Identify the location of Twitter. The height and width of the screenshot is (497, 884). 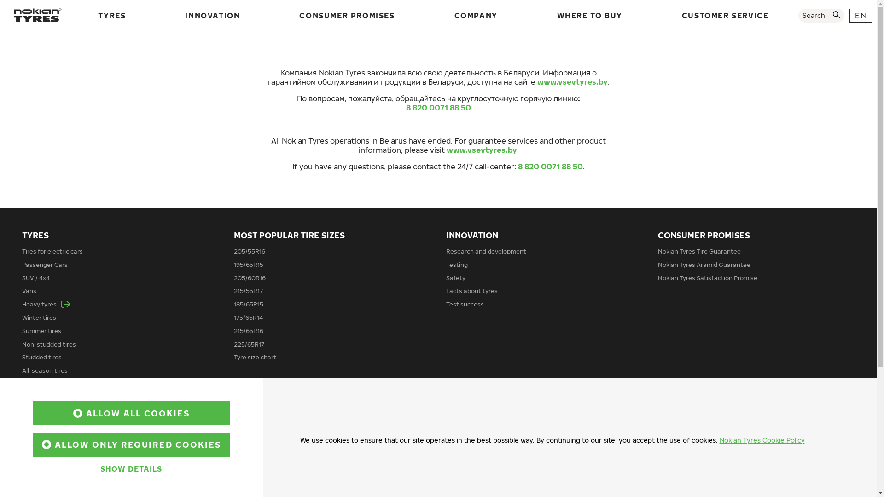
(675, 439).